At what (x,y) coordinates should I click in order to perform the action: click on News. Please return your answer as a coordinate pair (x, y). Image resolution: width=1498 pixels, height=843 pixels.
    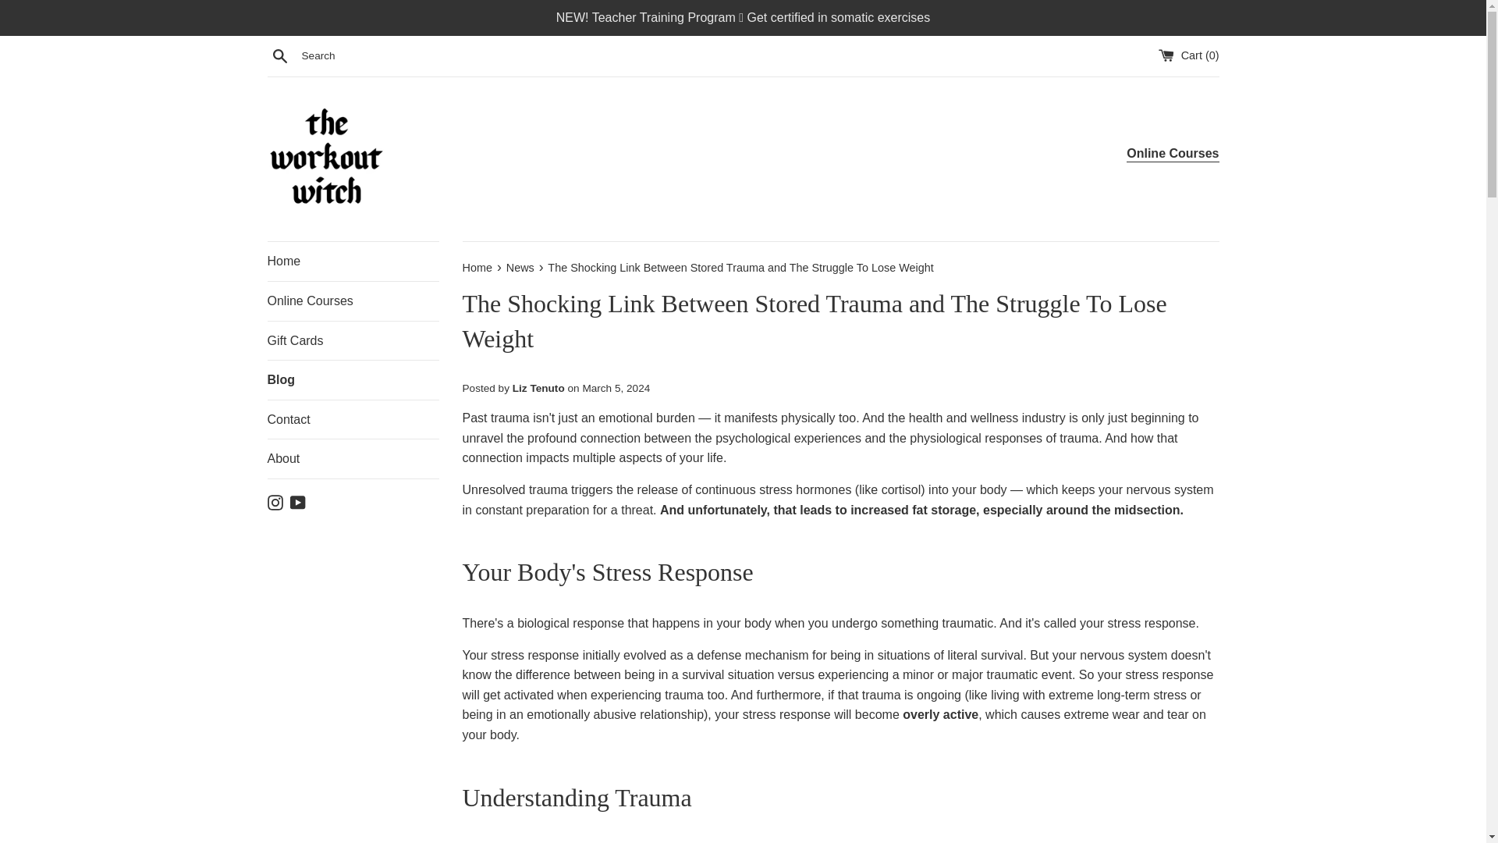
    Looking at the image, I should click on (521, 267).